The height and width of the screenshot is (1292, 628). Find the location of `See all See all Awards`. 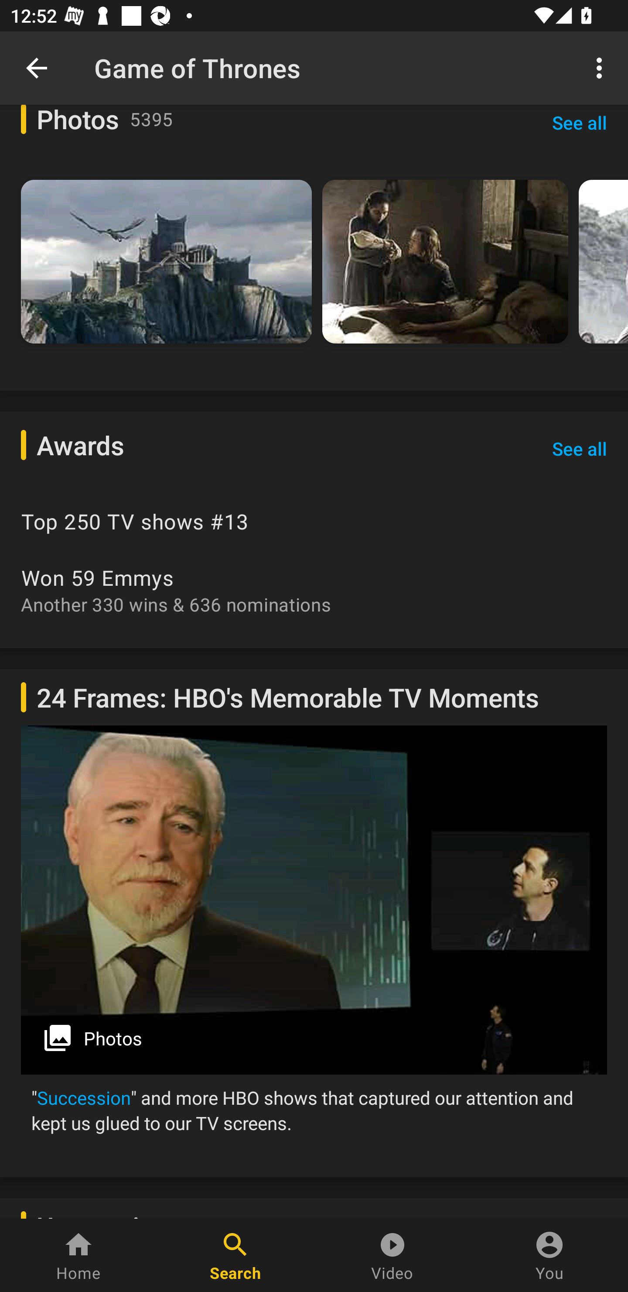

See all See all Awards is located at coordinates (579, 449).